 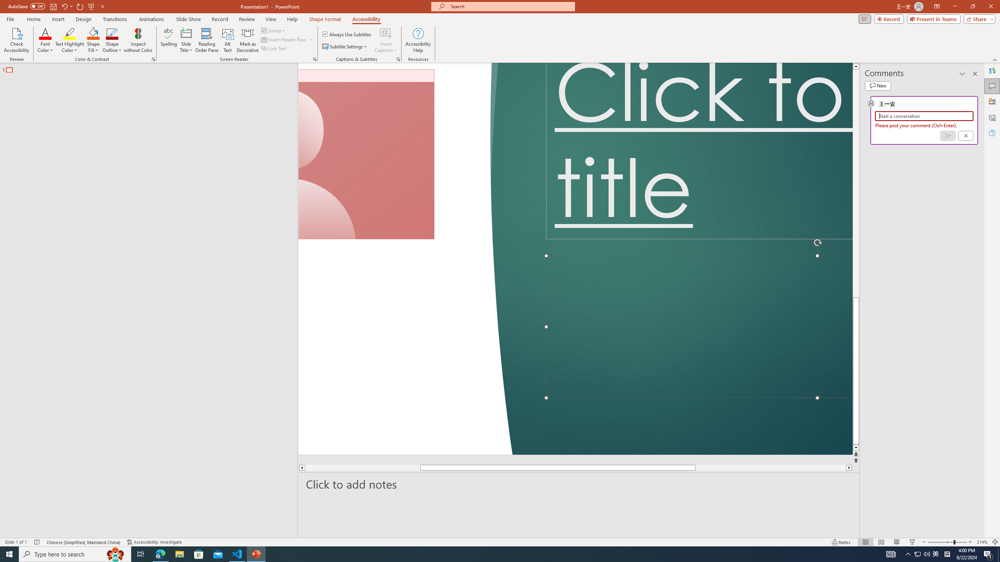 What do you see at coordinates (95, 53) in the screenshot?
I see `Font` at bounding box center [95, 53].